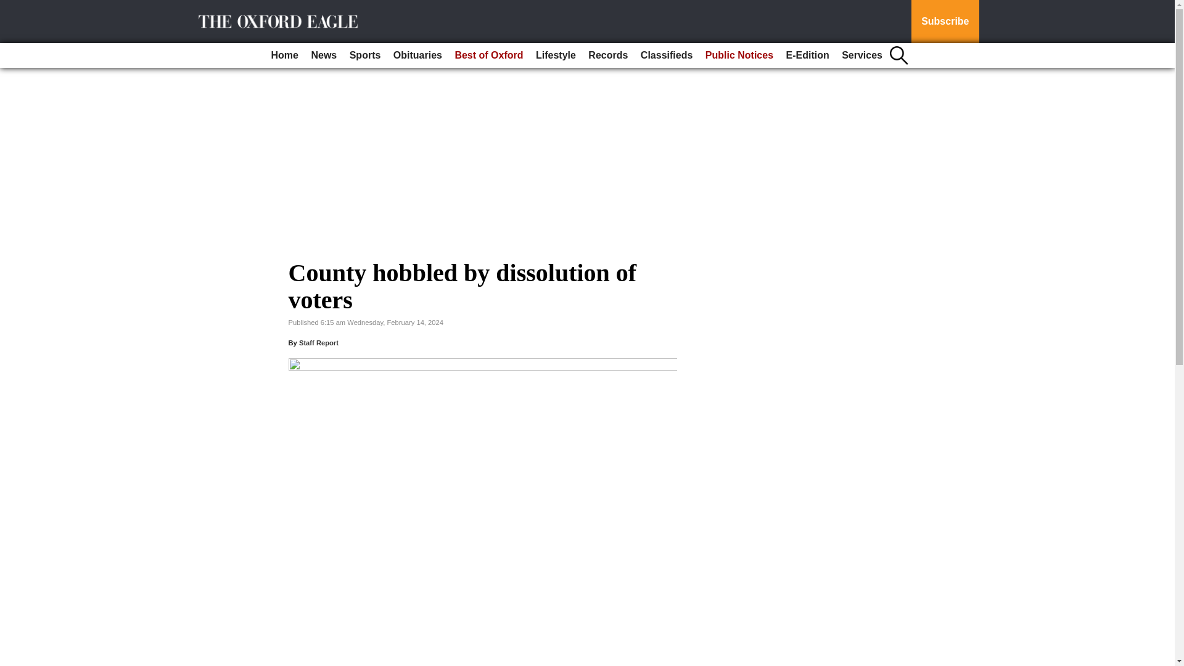  I want to click on Lifestyle, so click(556, 55).